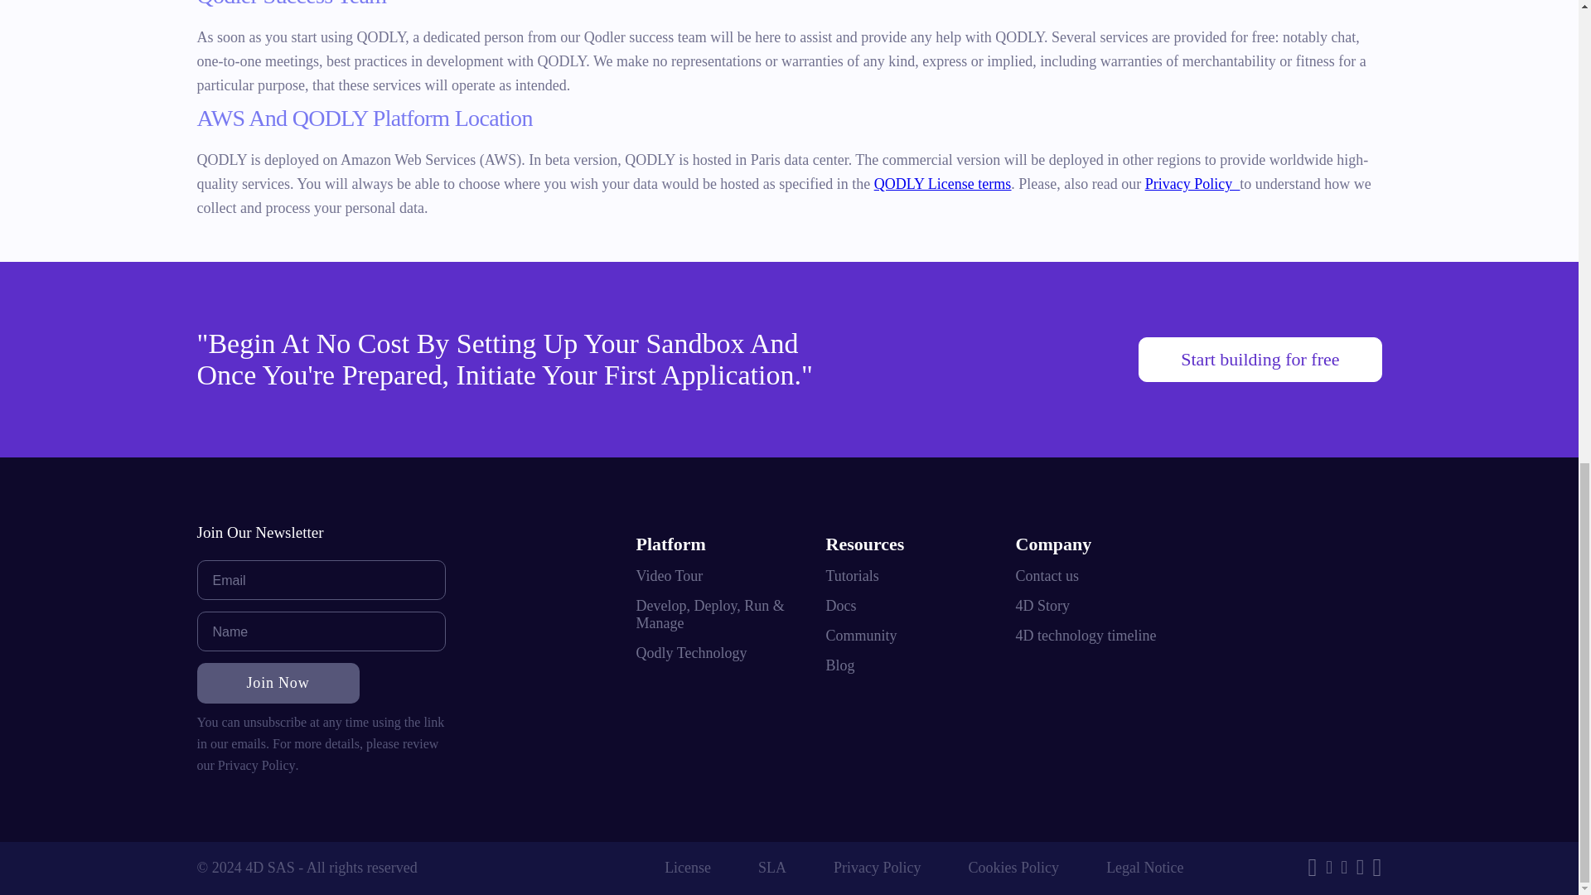 This screenshot has height=895, width=1591. I want to click on Tutorials, so click(852, 576).